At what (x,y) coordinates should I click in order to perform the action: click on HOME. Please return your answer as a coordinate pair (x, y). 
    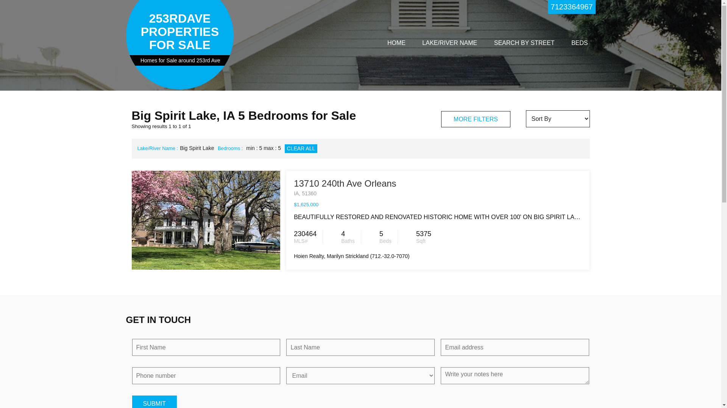
    Looking at the image, I should click on (396, 43).